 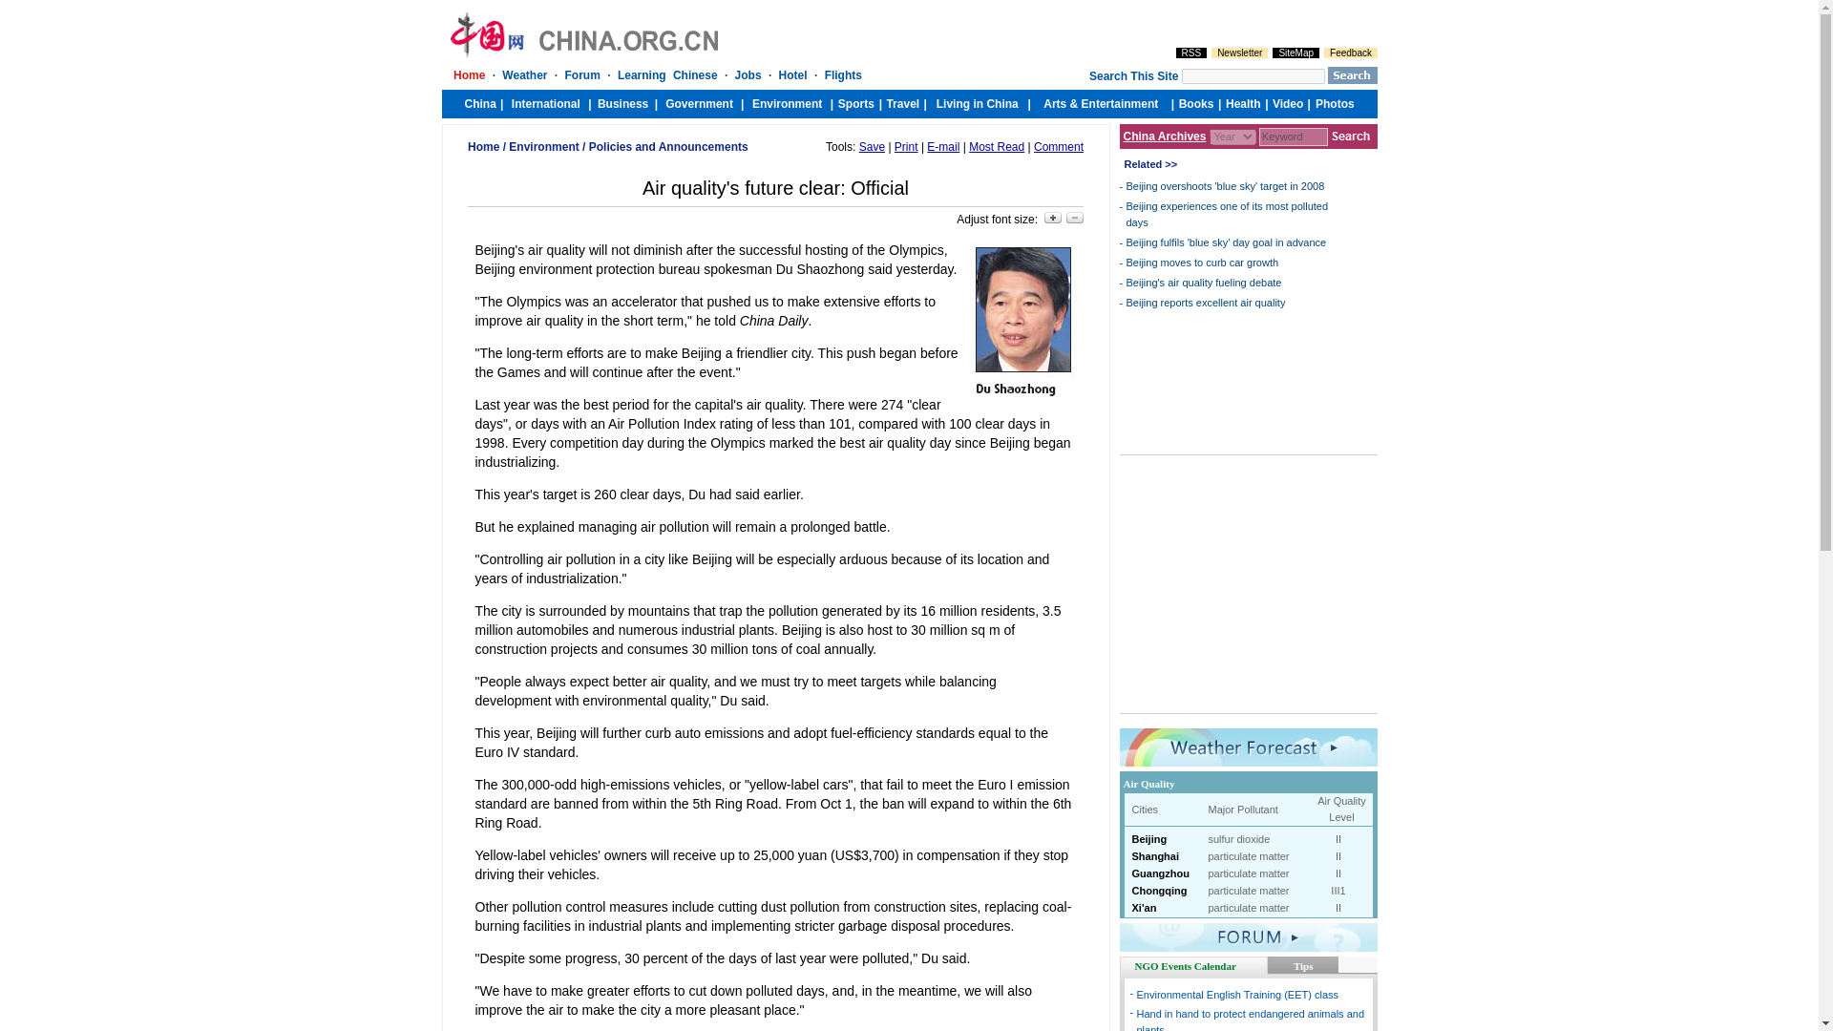 What do you see at coordinates (1058, 146) in the screenshot?
I see `Comment` at bounding box center [1058, 146].